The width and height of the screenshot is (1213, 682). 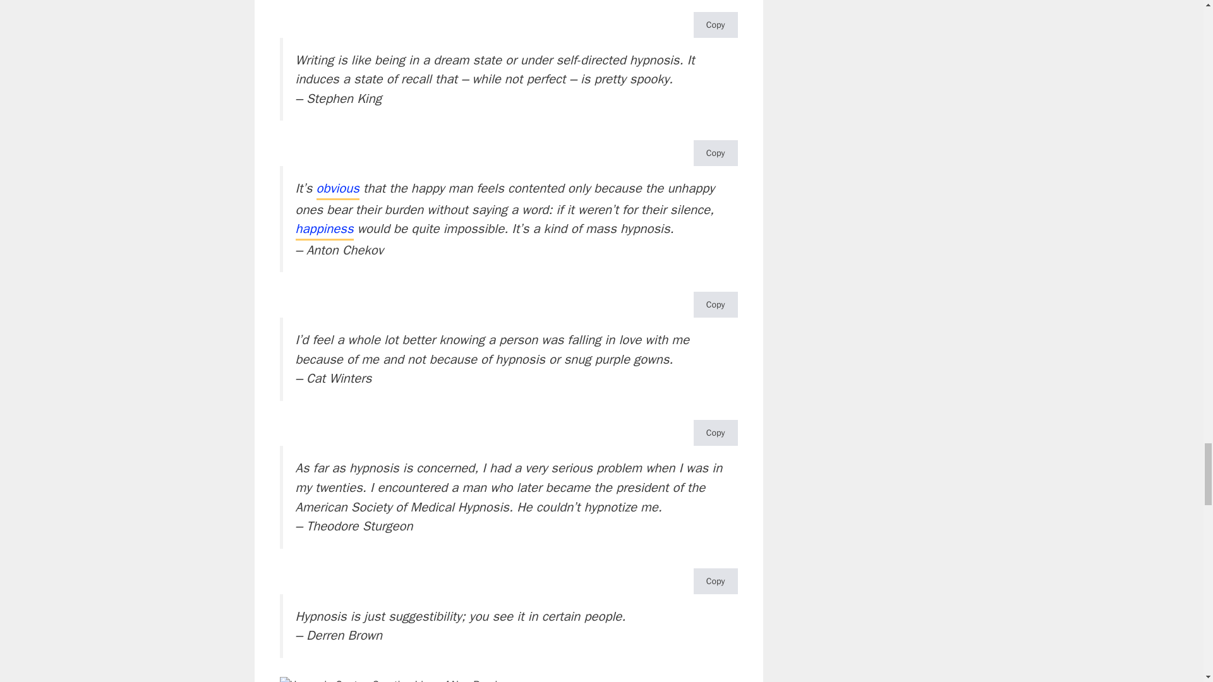 What do you see at coordinates (715, 25) in the screenshot?
I see `Copy` at bounding box center [715, 25].